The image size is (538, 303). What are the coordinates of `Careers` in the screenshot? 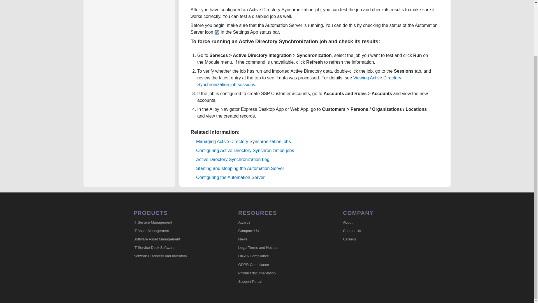 It's located at (382, 239).